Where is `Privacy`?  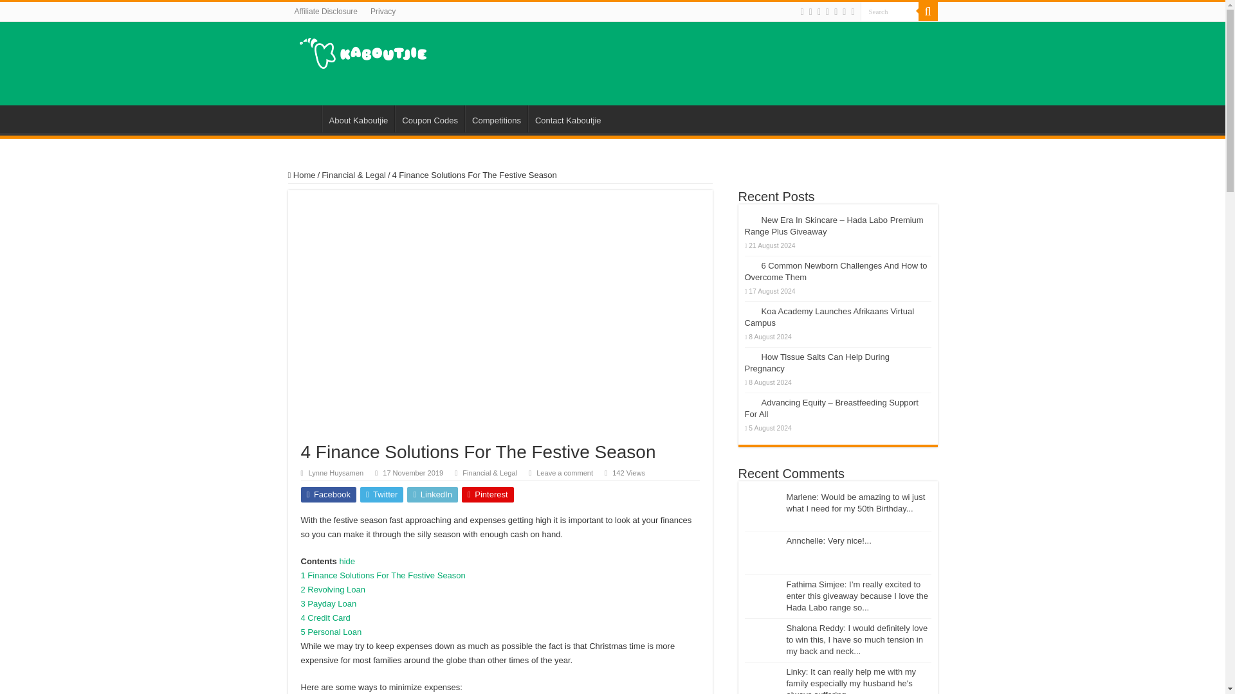
Privacy is located at coordinates (383, 12).